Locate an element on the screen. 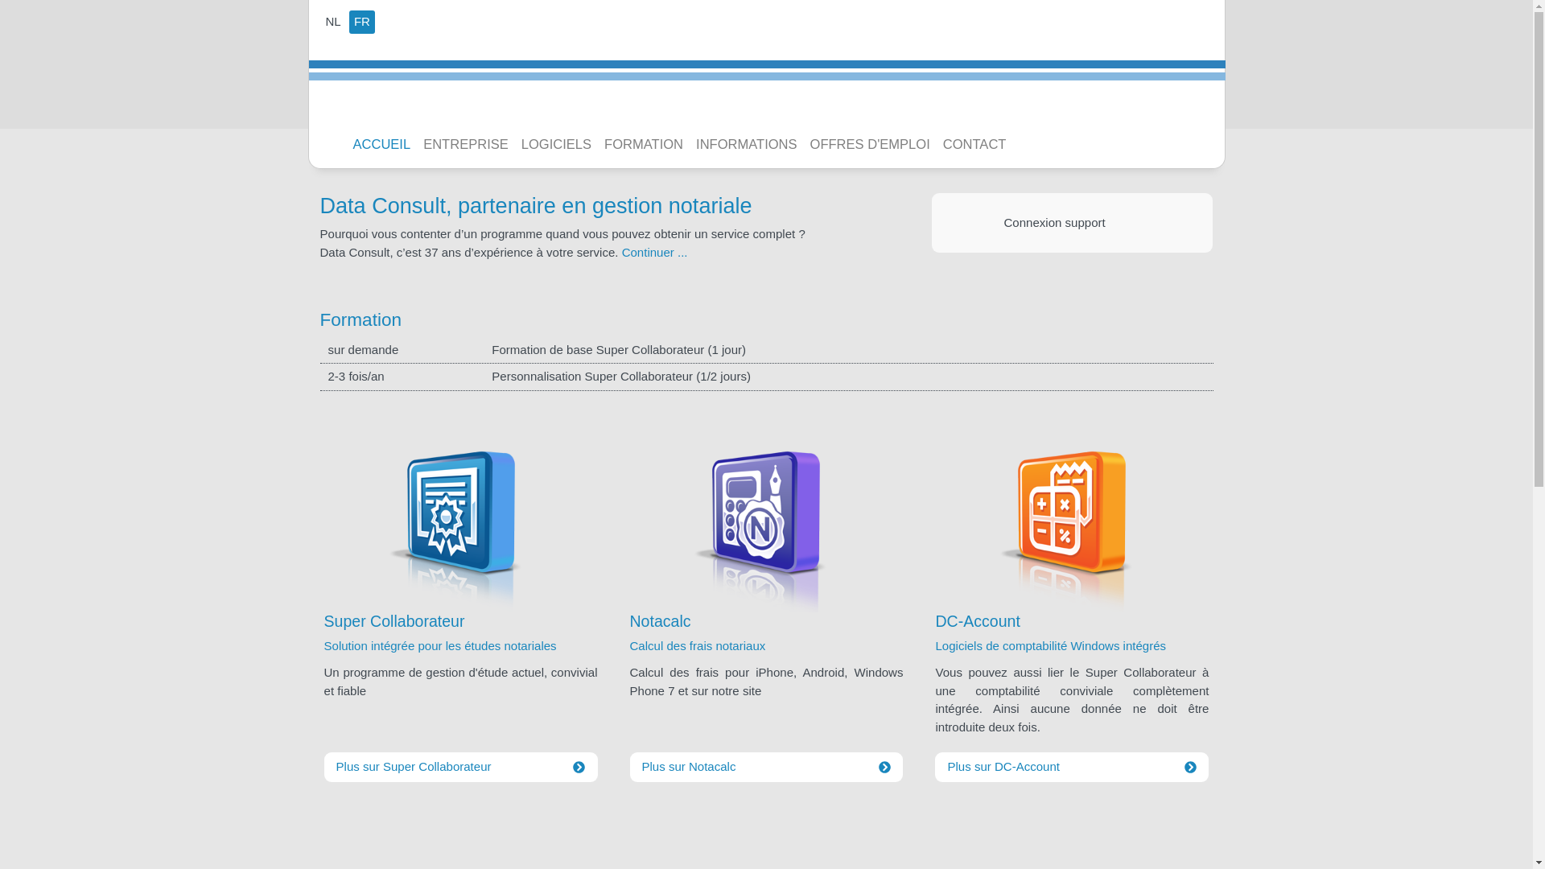  FR is located at coordinates (362, 23).